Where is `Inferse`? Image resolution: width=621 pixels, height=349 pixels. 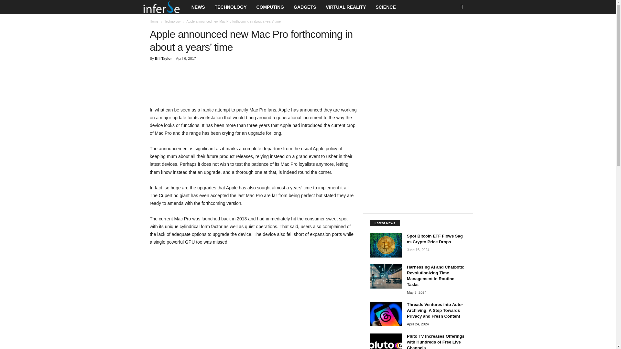 Inferse is located at coordinates (161, 7).